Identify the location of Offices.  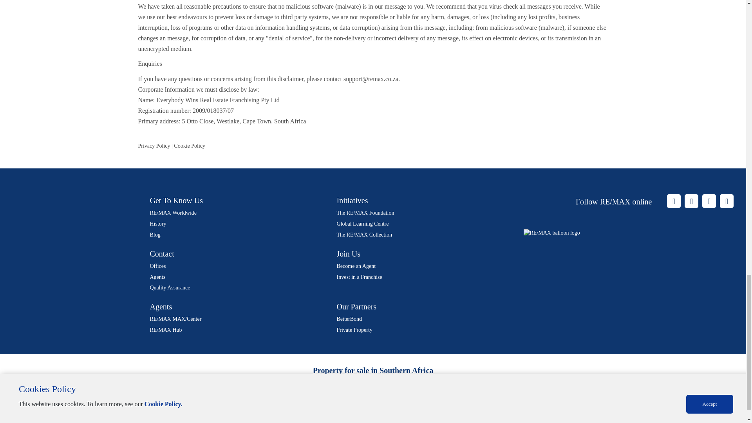
(157, 266).